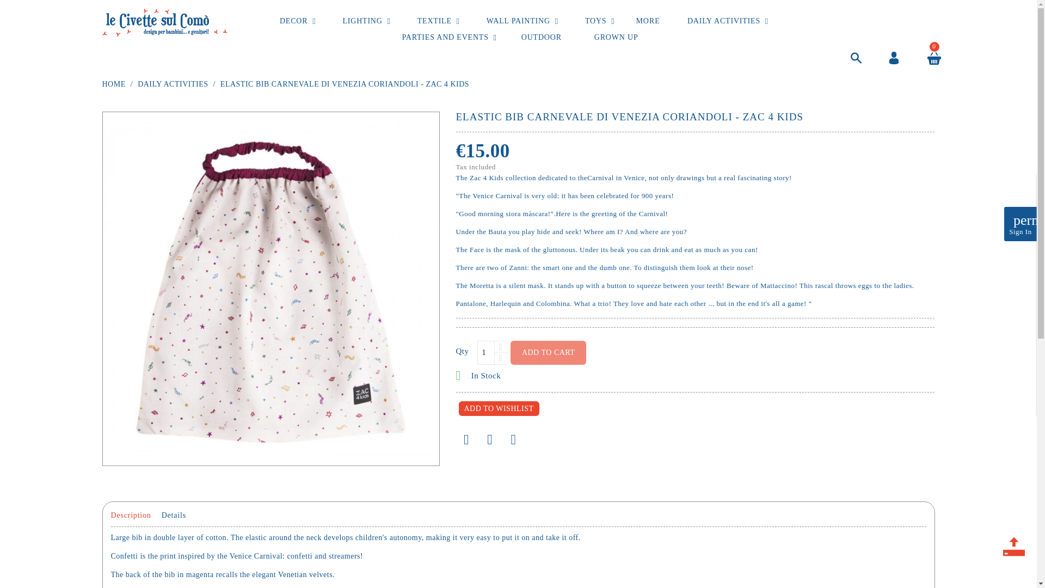  What do you see at coordinates (466, 440) in the screenshot?
I see `Share` at bounding box center [466, 440].